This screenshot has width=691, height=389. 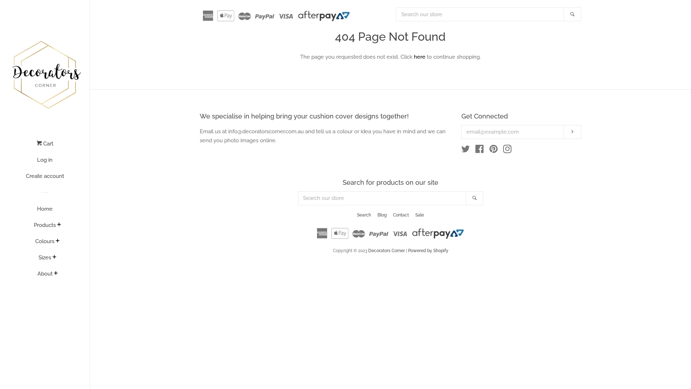 I want to click on Twitter, so click(x=466, y=151).